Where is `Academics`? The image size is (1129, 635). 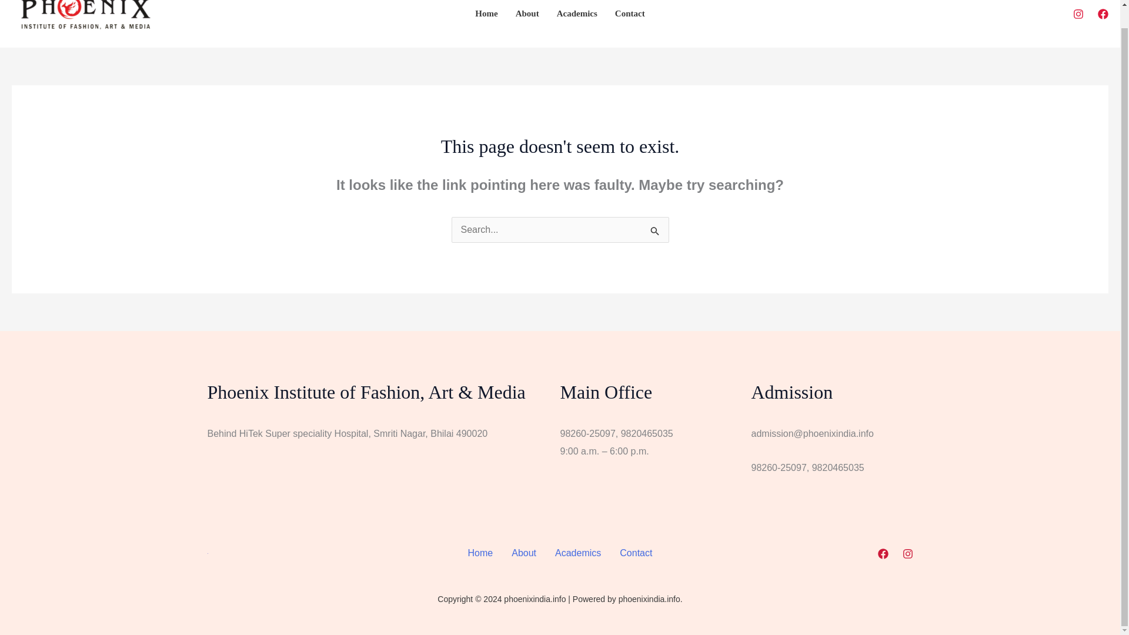
Academics is located at coordinates (577, 553).